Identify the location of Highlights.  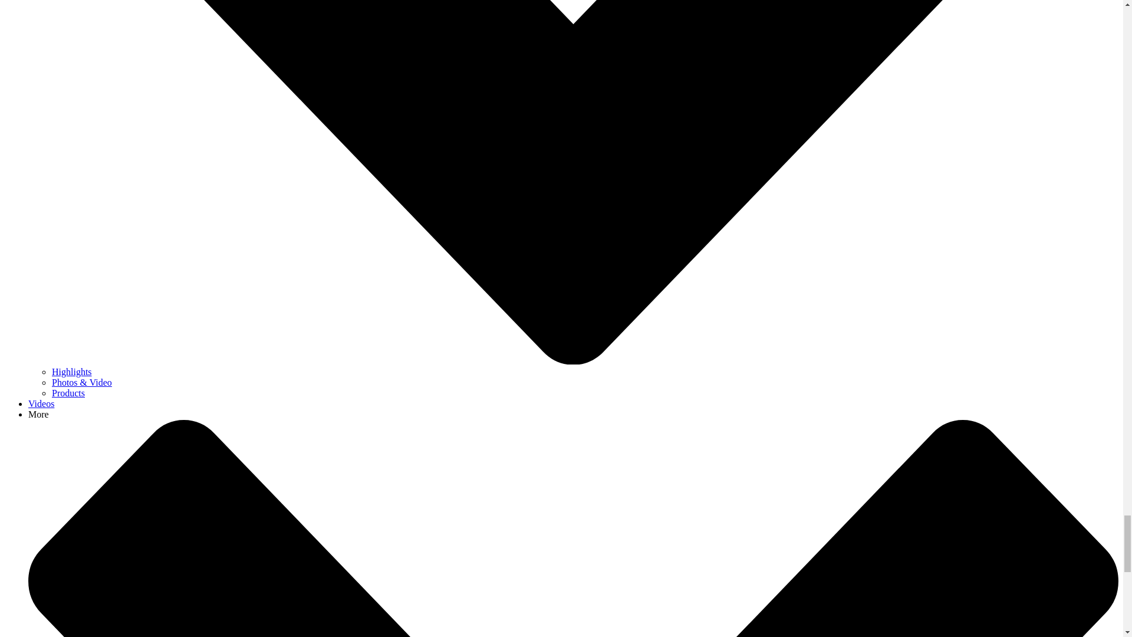
(72, 372).